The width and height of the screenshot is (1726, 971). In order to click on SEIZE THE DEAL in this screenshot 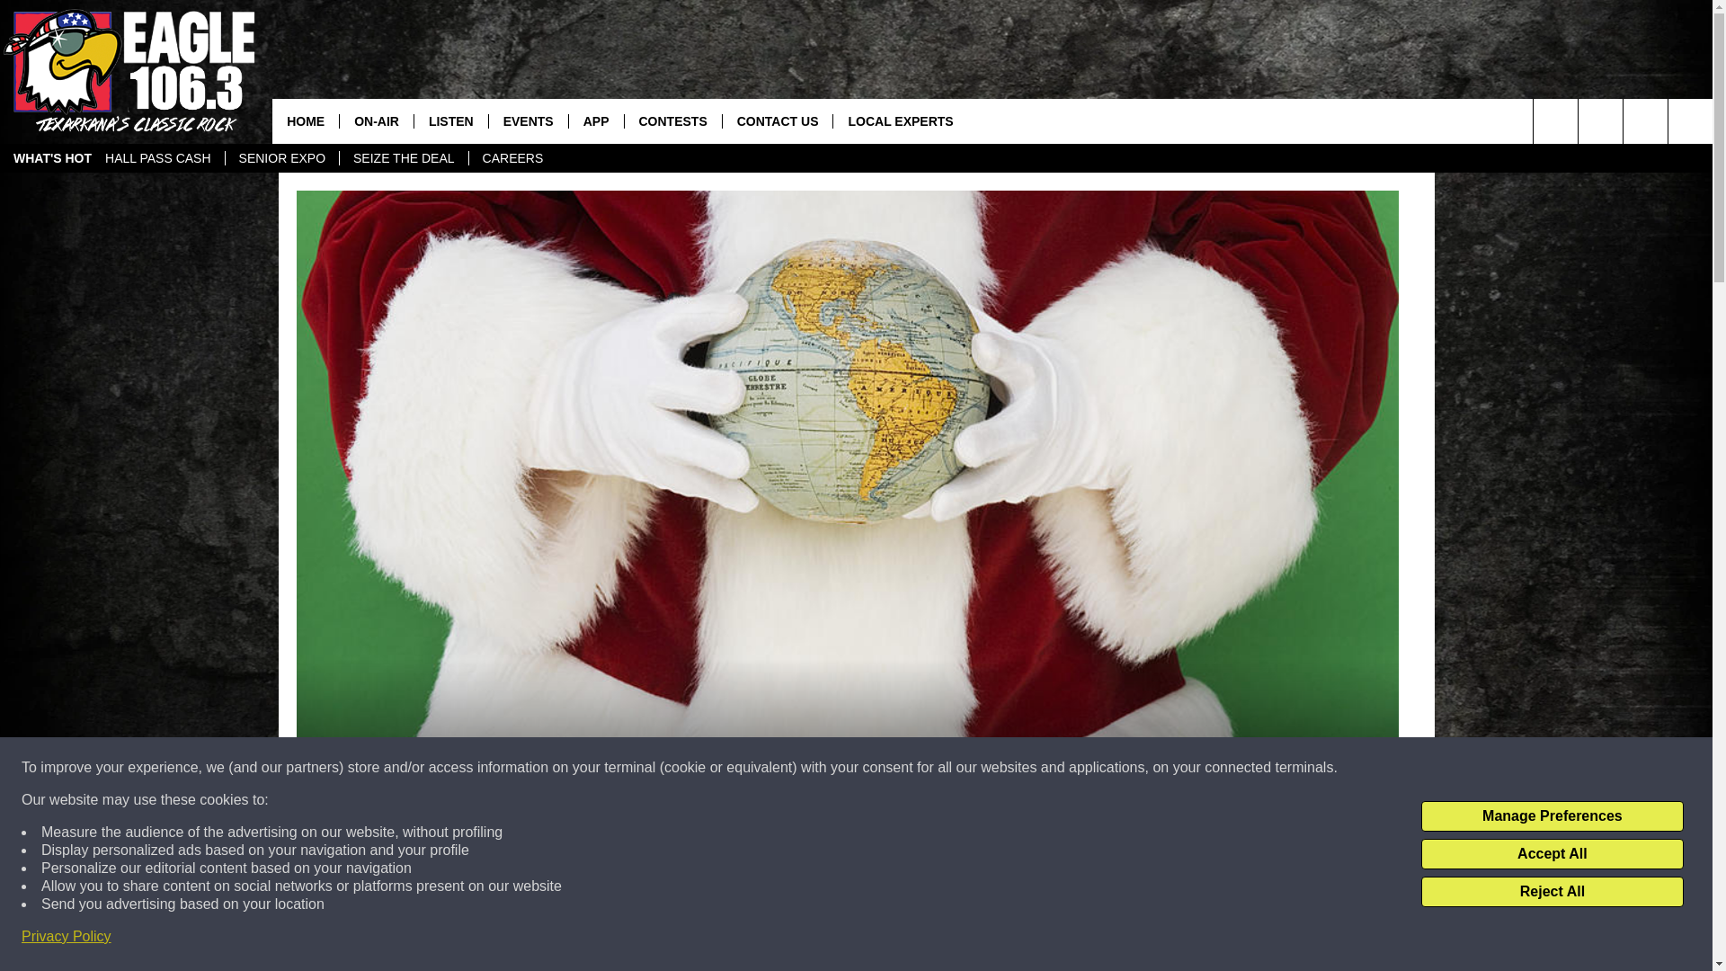, I will do `click(403, 158)`.